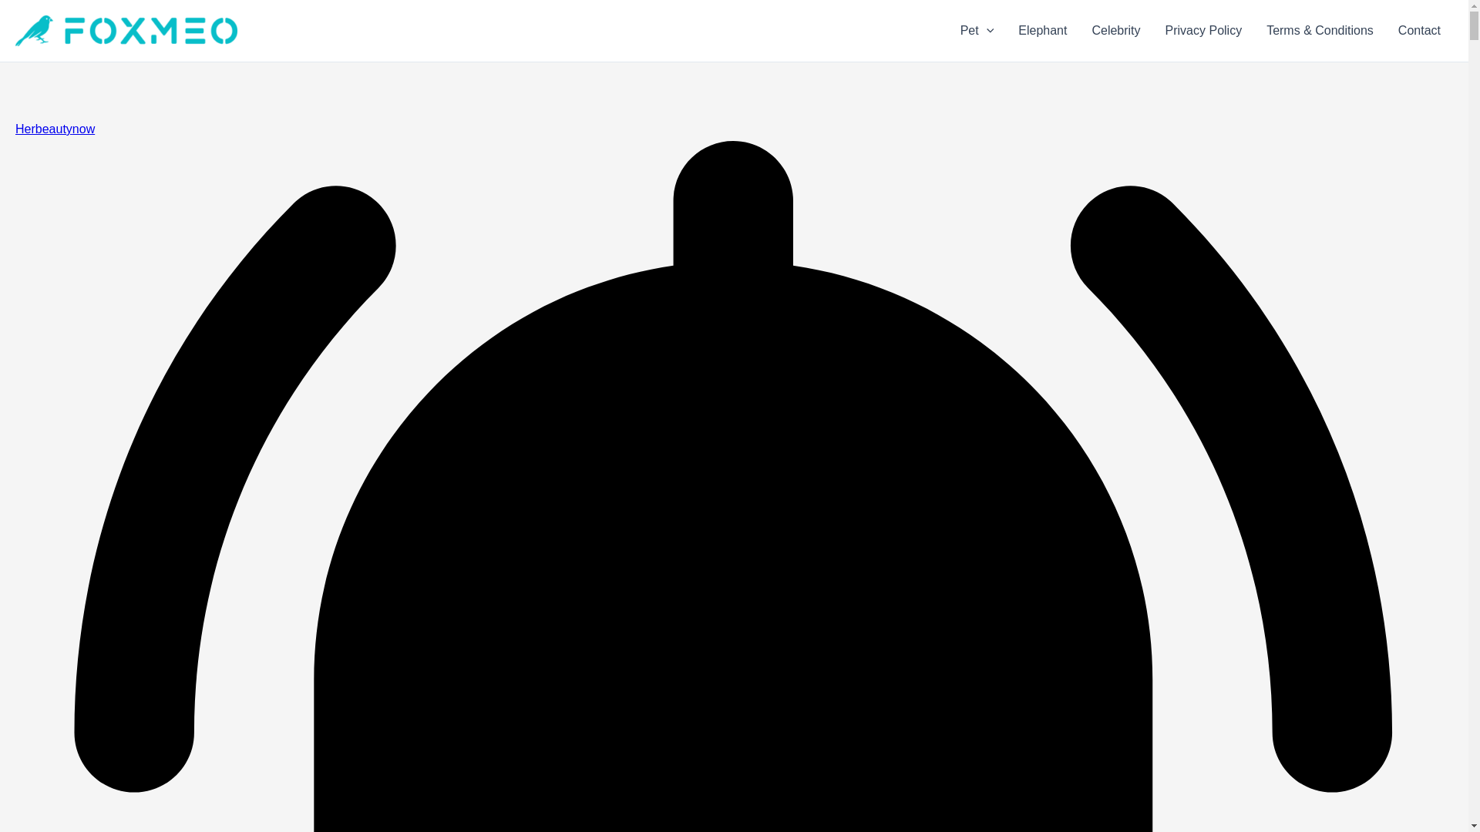 Image resolution: width=1480 pixels, height=832 pixels. I want to click on Privacy Policy, so click(1204, 31).